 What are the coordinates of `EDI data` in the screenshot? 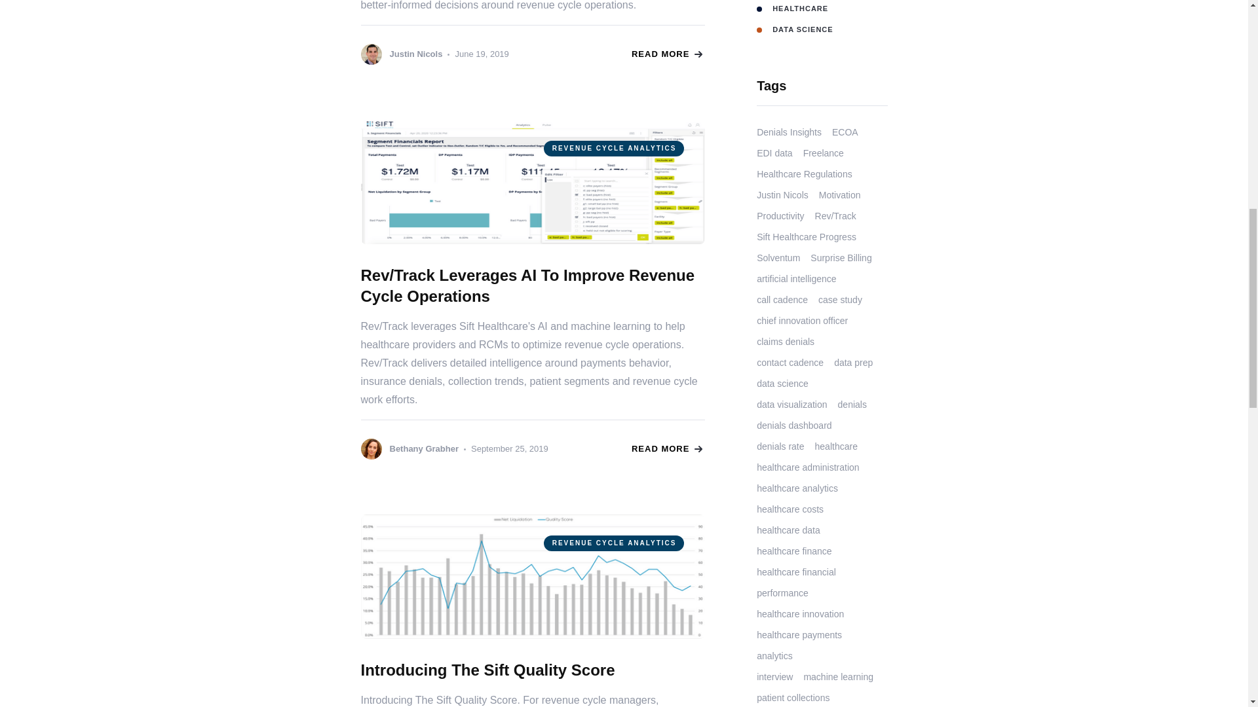 It's located at (774, 153).